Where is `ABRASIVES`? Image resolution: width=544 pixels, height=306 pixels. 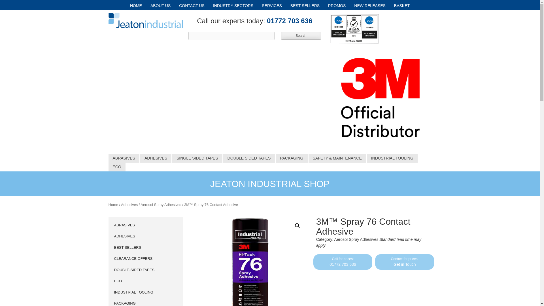
ABRASIVES is located at coordinates (124, 225).